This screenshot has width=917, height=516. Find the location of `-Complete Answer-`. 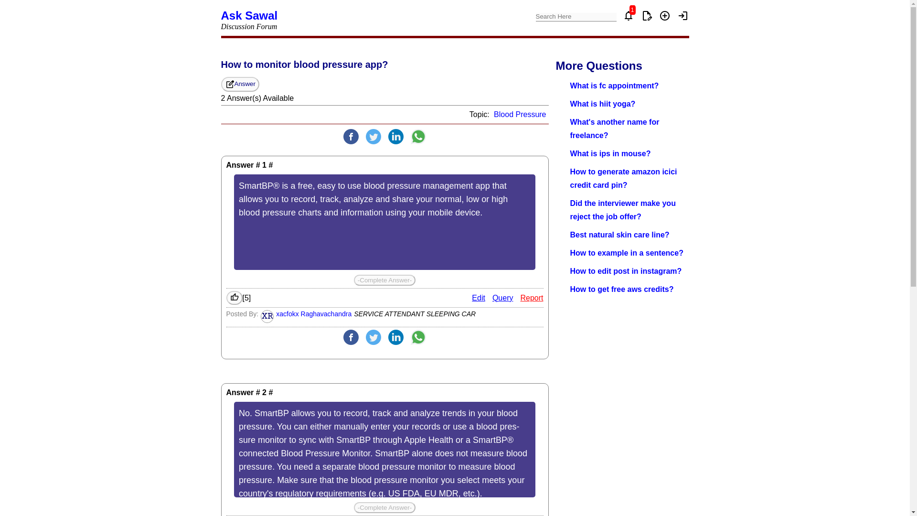

-Complete Answer- is located at coordinates (384, 280).